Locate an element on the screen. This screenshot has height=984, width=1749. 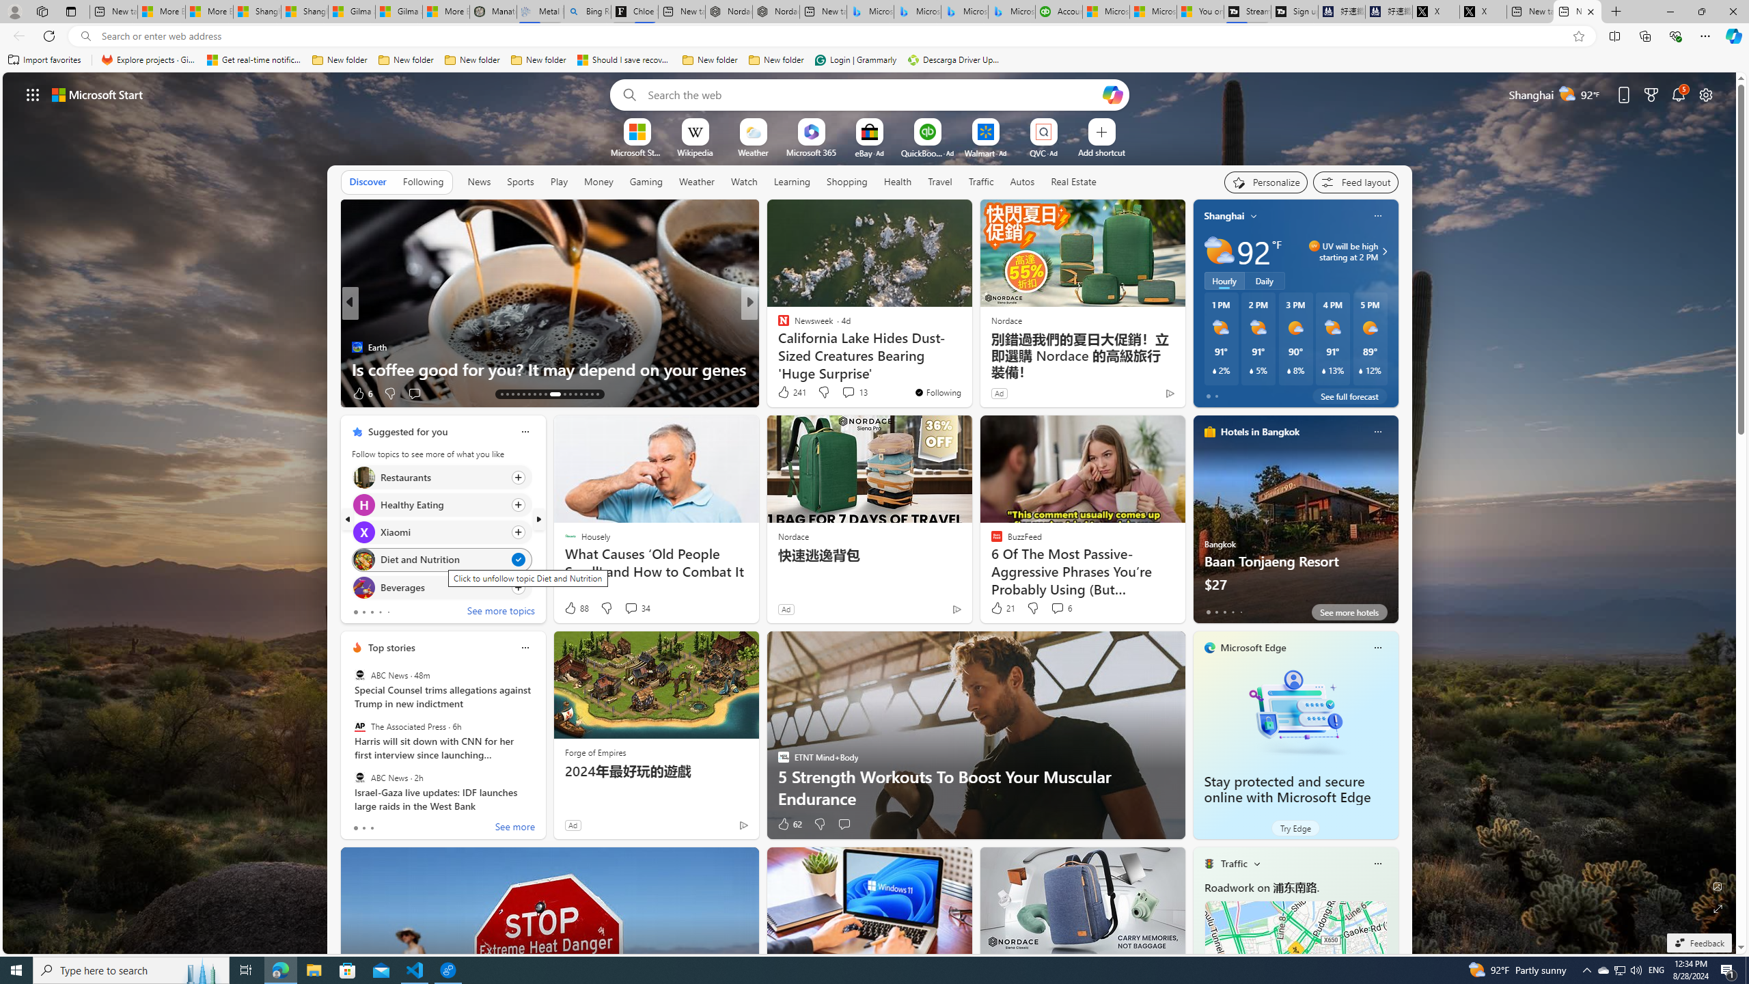
Daily is located at coordinates (1264, 280).